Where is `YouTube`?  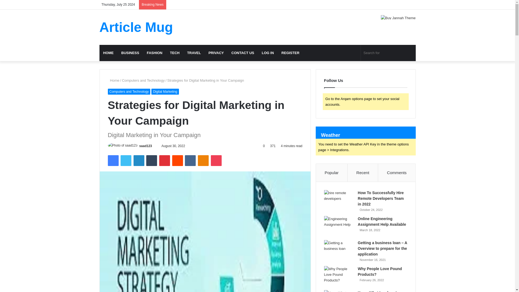 YouTube is located at coordinates (379, 5).